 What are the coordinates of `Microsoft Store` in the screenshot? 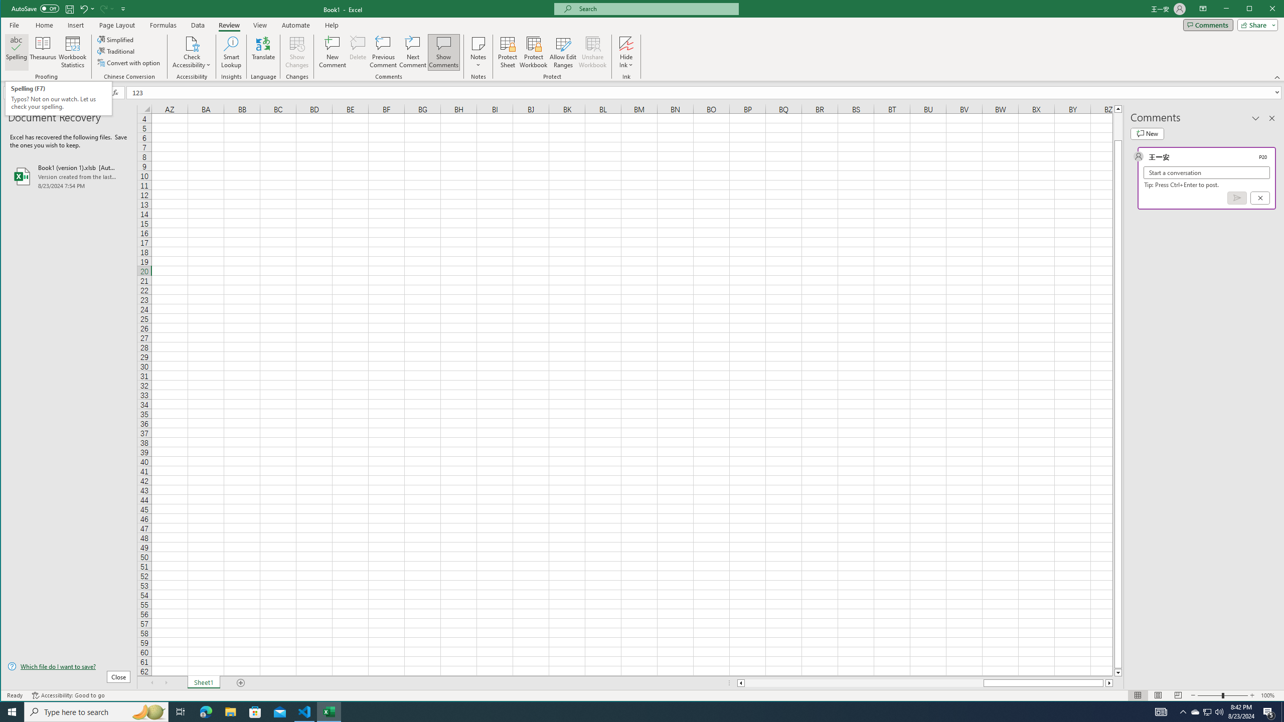 It's located at (255, 712).